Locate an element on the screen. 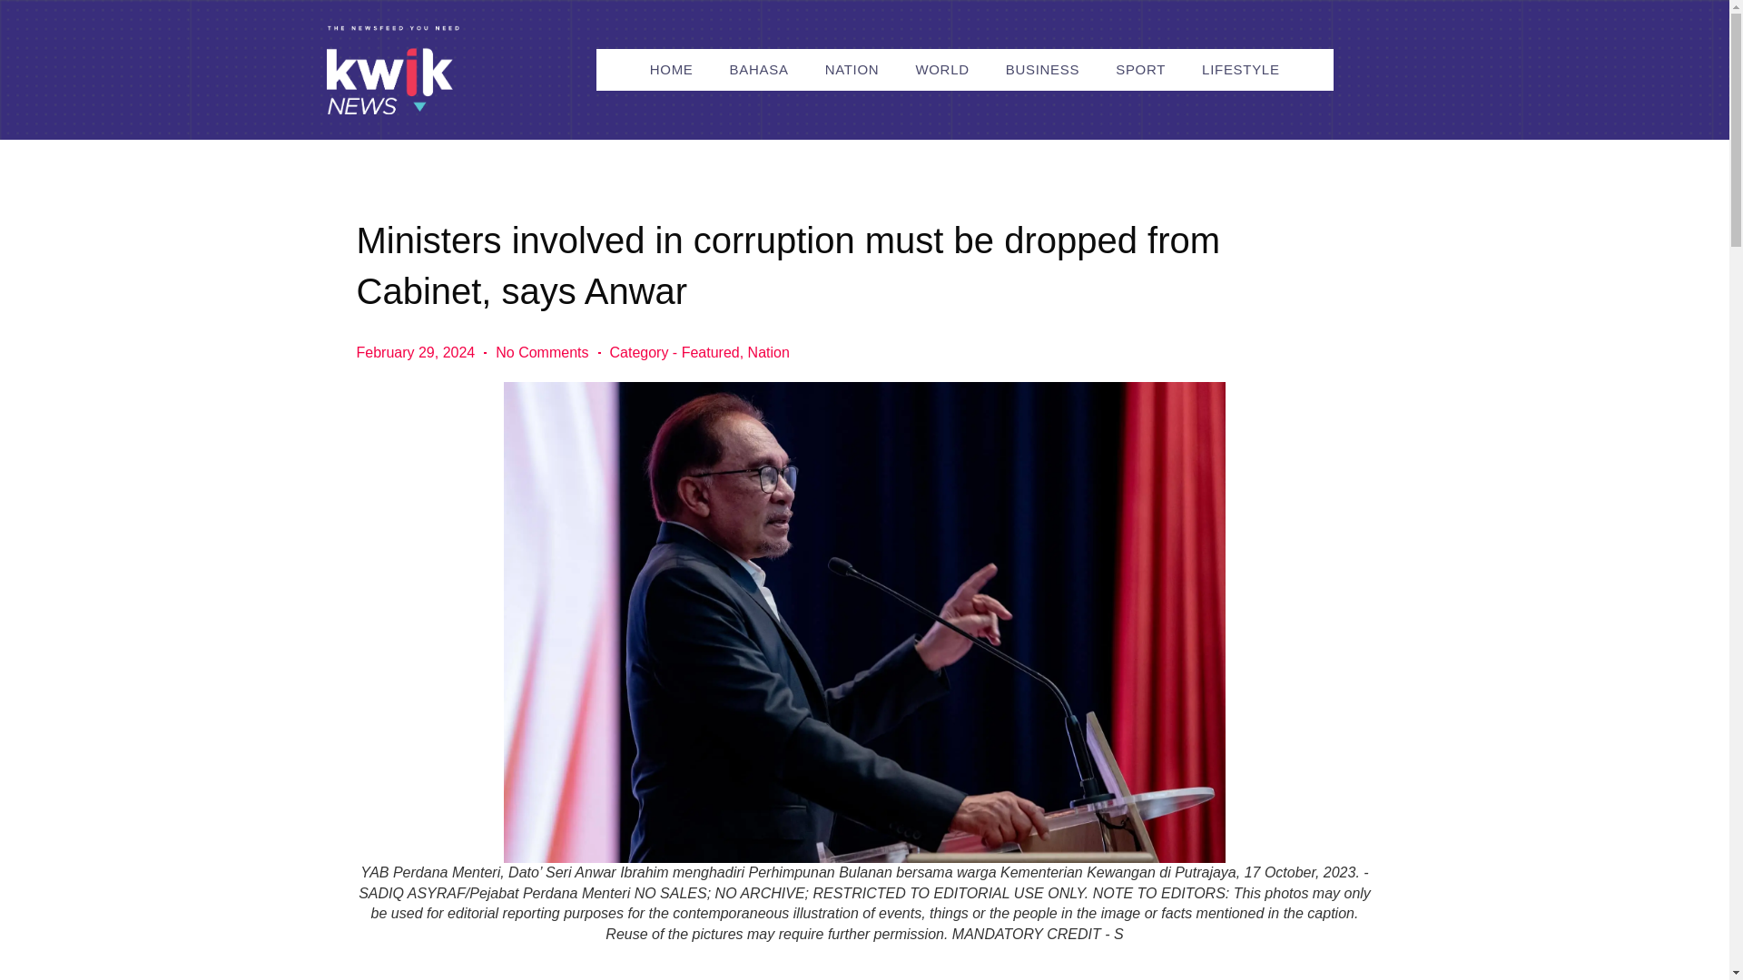  BAHASA is located at coordinates (759, 70).